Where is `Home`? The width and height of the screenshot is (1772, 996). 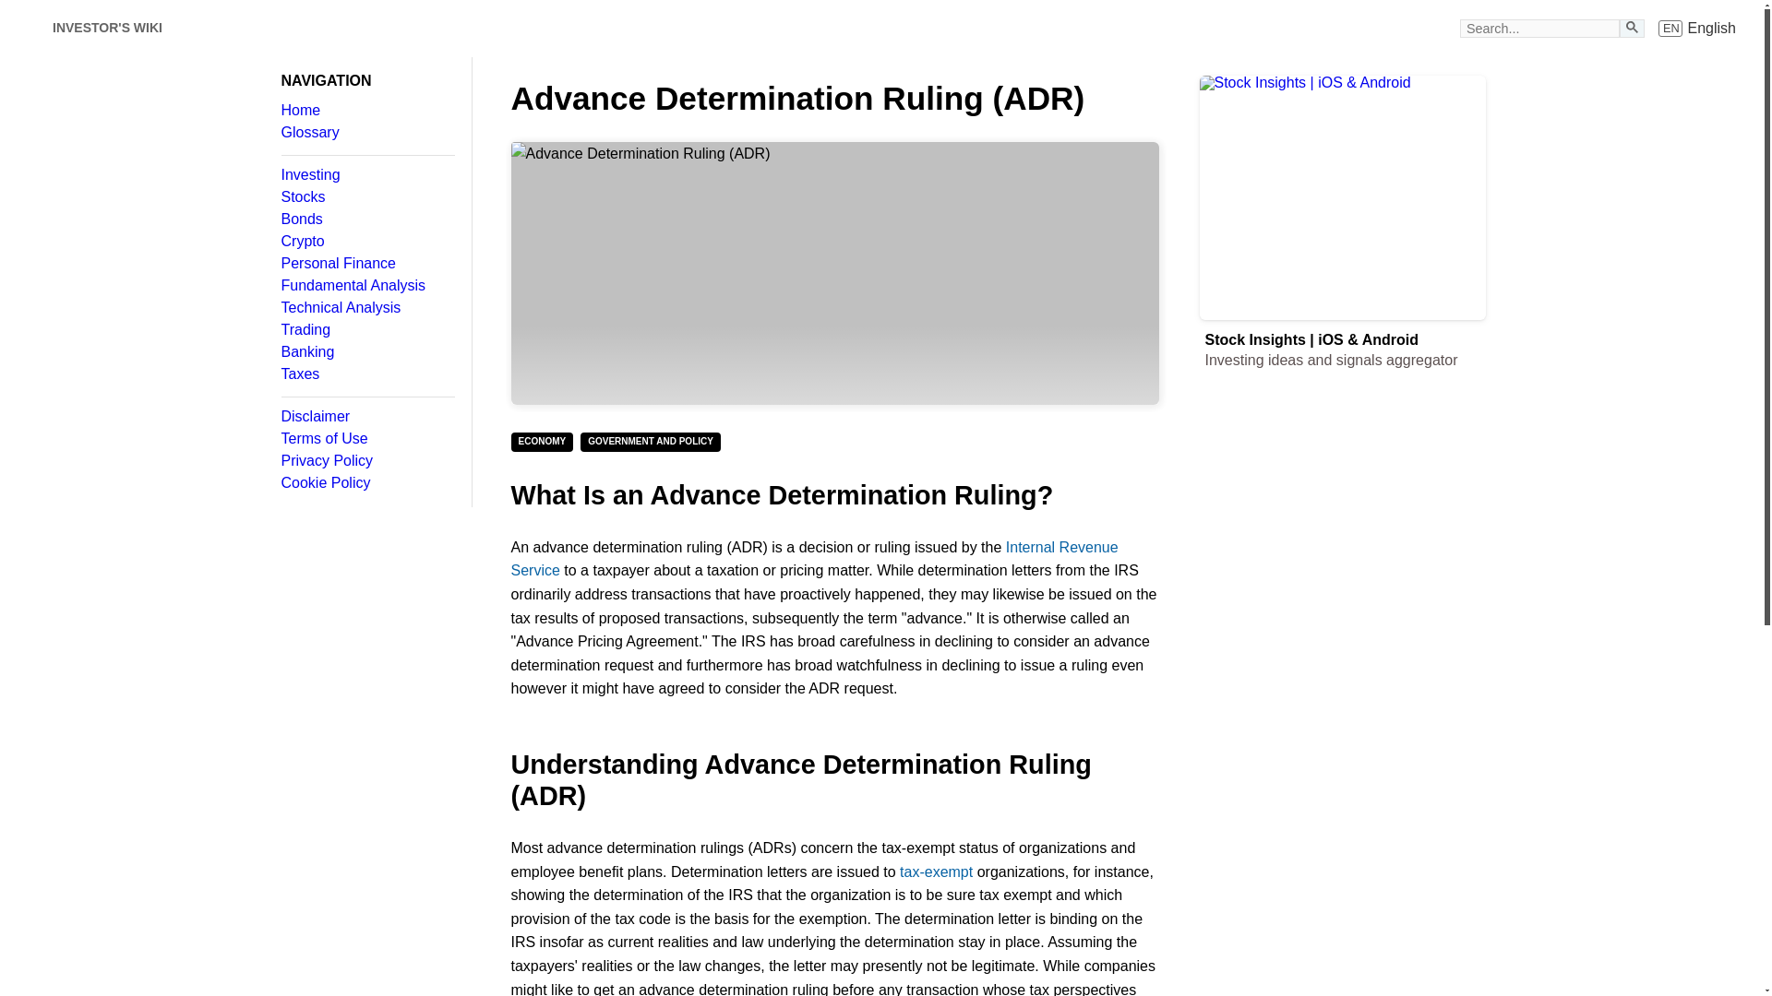 Home is located at coordinates (28, 28).